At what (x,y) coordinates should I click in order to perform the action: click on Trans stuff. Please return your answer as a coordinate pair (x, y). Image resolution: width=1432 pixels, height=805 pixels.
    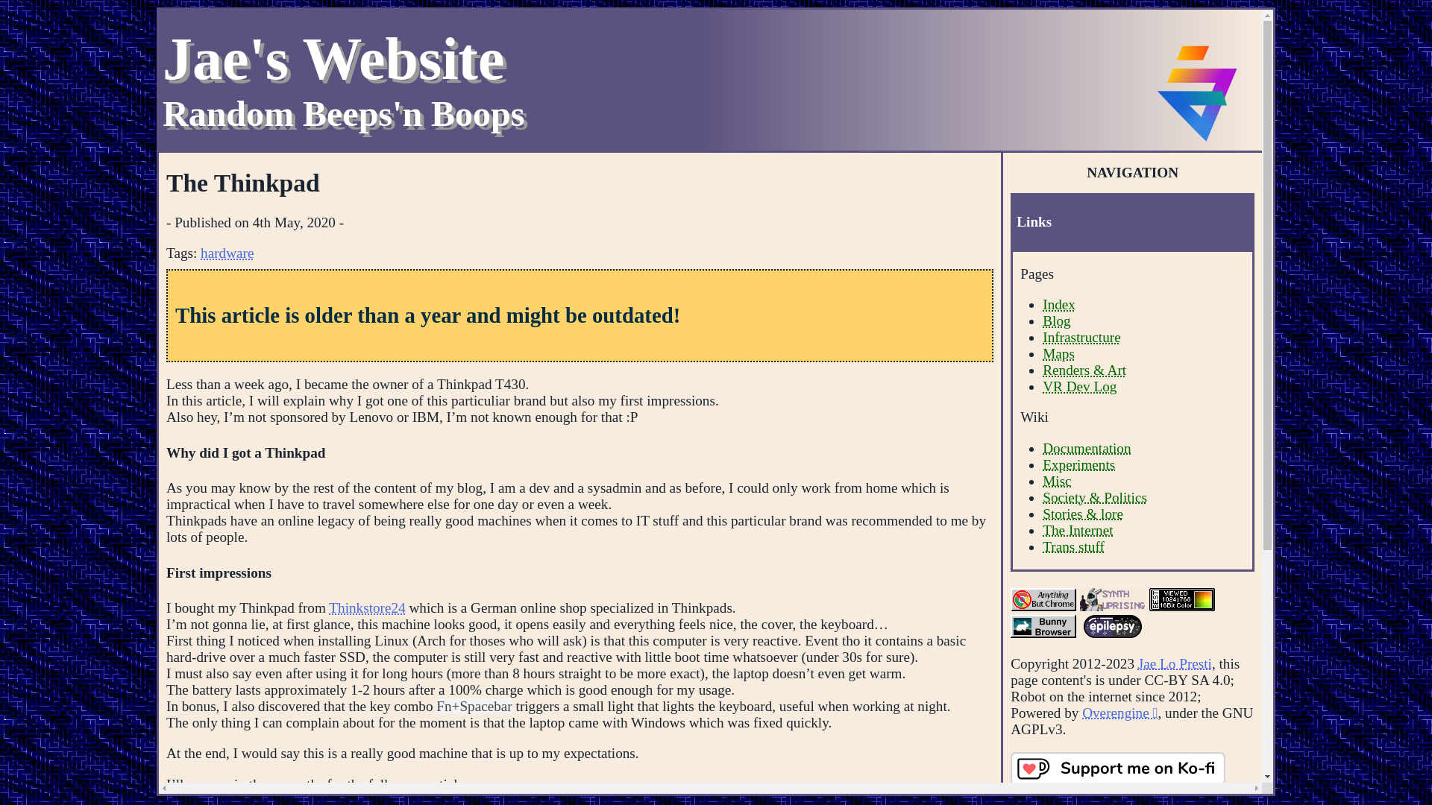
    Looking at the image, I should click on (1073, 546).